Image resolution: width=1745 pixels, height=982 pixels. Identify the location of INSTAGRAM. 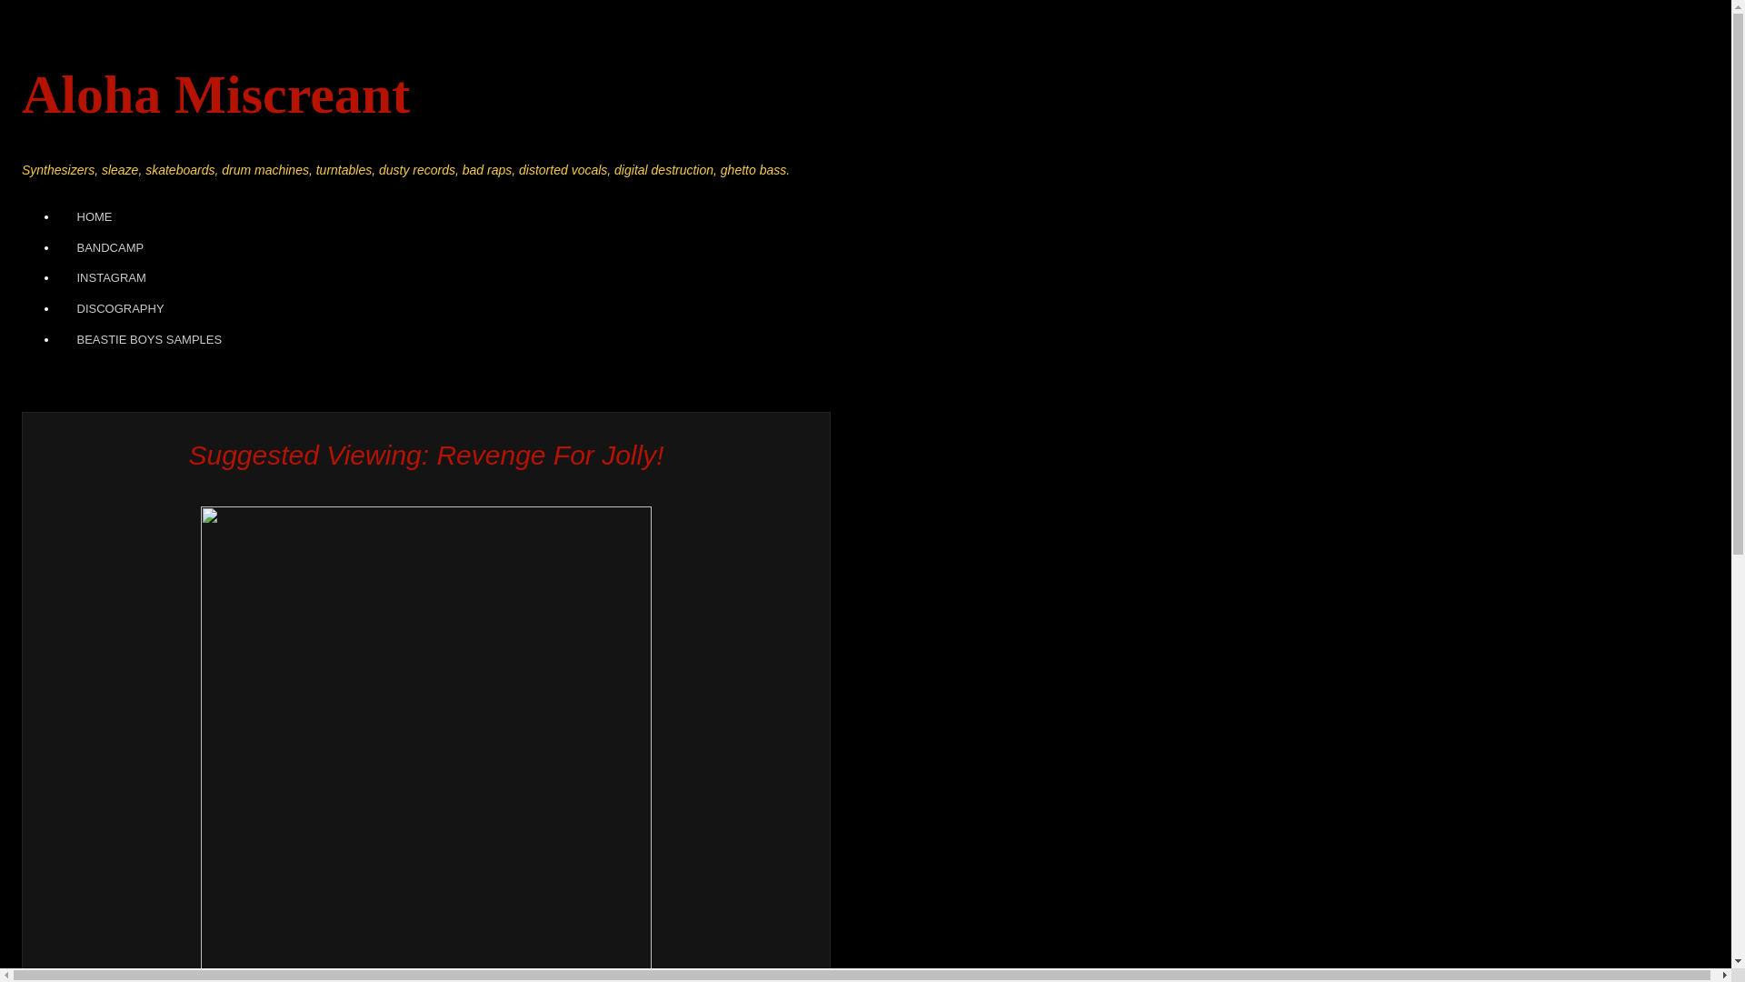
(111, 279).